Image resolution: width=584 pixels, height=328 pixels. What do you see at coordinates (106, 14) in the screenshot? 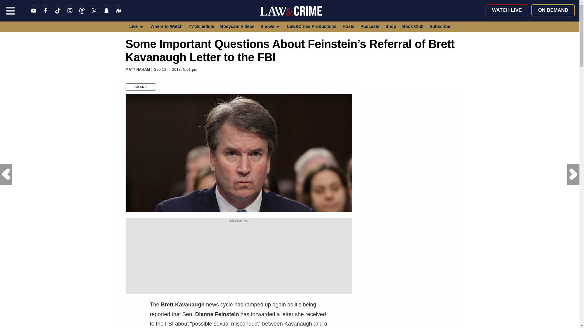
I see `Snapchat` at bounding box center [106, 14].